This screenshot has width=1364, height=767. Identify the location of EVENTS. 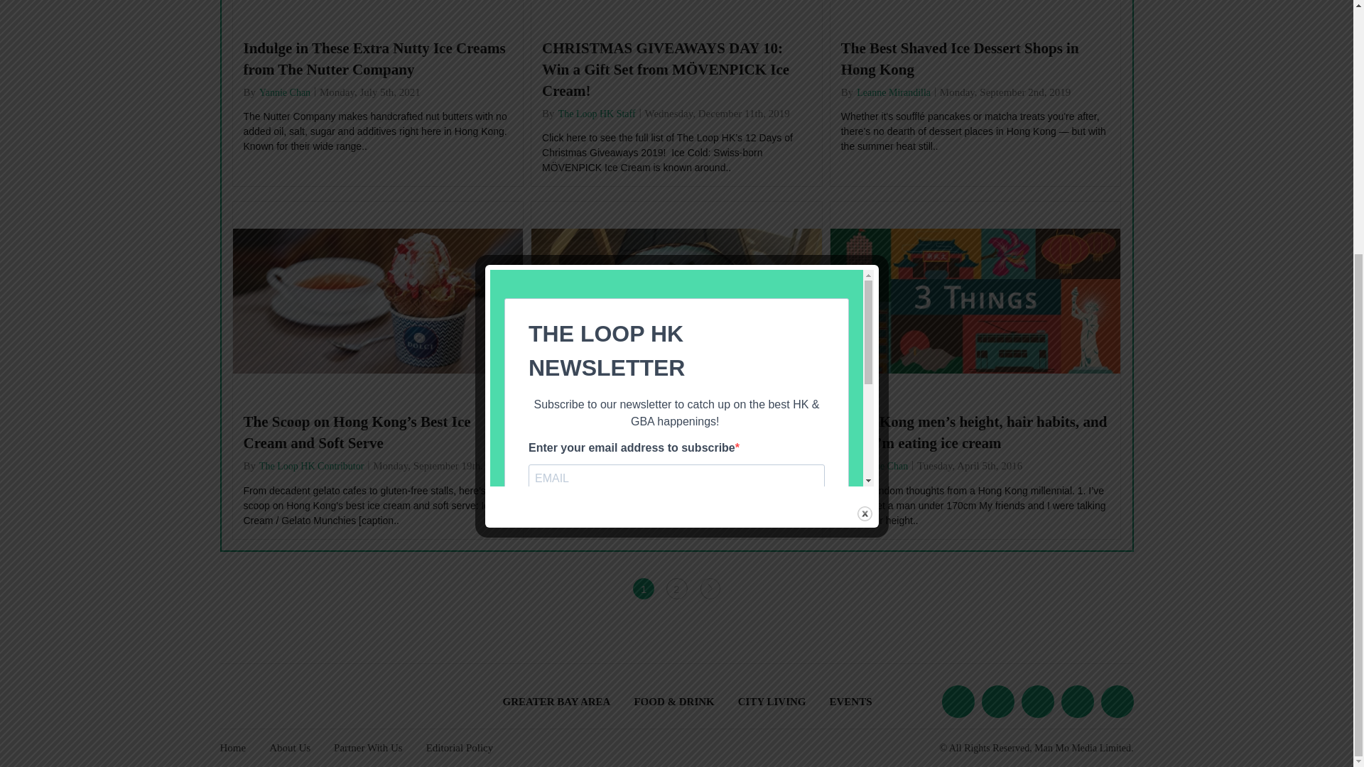
(851, 701).